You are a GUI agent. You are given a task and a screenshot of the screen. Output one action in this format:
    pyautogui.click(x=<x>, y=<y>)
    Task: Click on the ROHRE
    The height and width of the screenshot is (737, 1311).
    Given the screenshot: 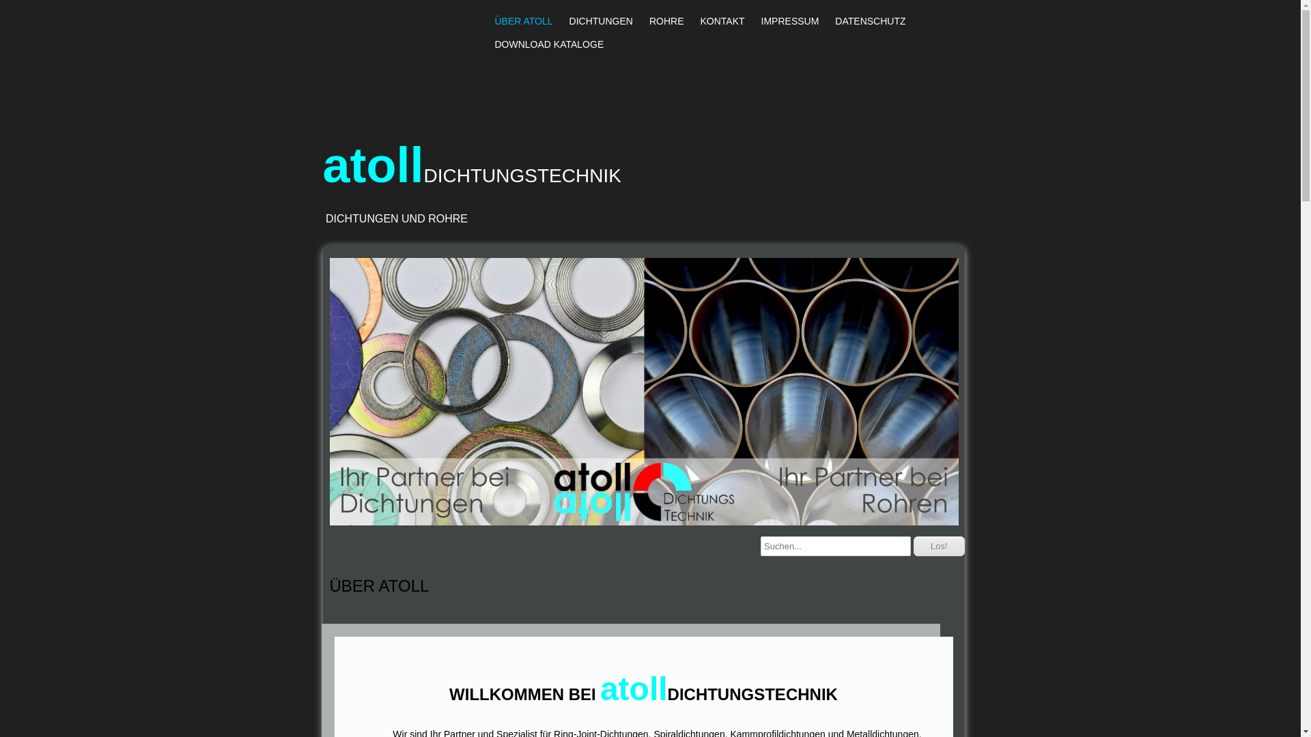 What is the action you would take?
    pyautogui.click(x=666, y=21)
    